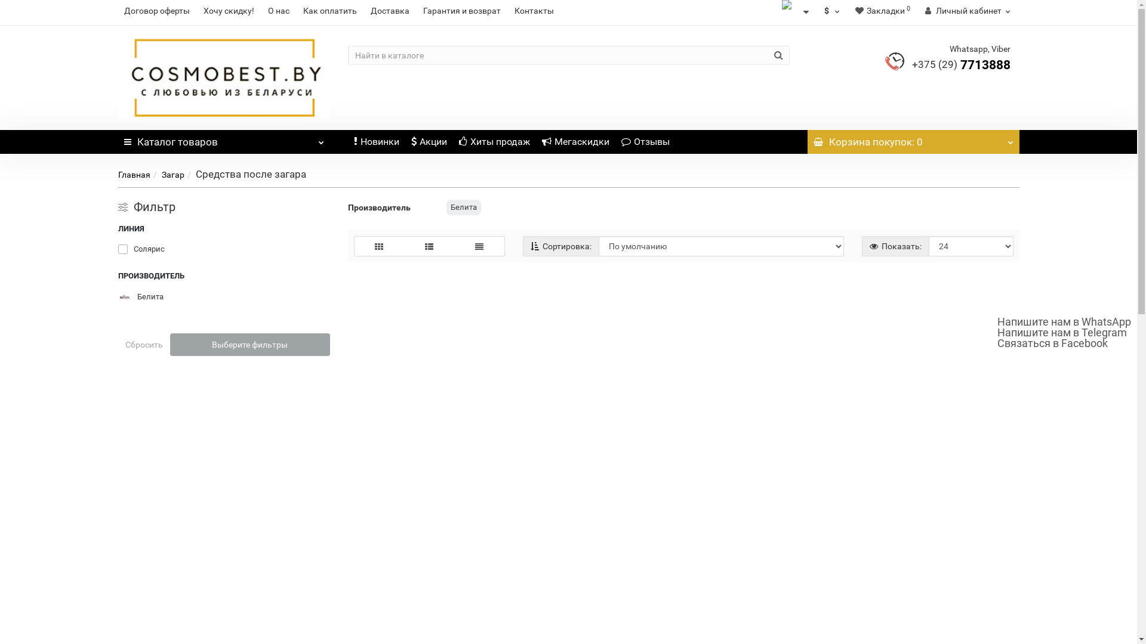 The image size is (1146, 644). Describe the element at coordinates (833, 11) in the screenshot. I see `$` at that location.